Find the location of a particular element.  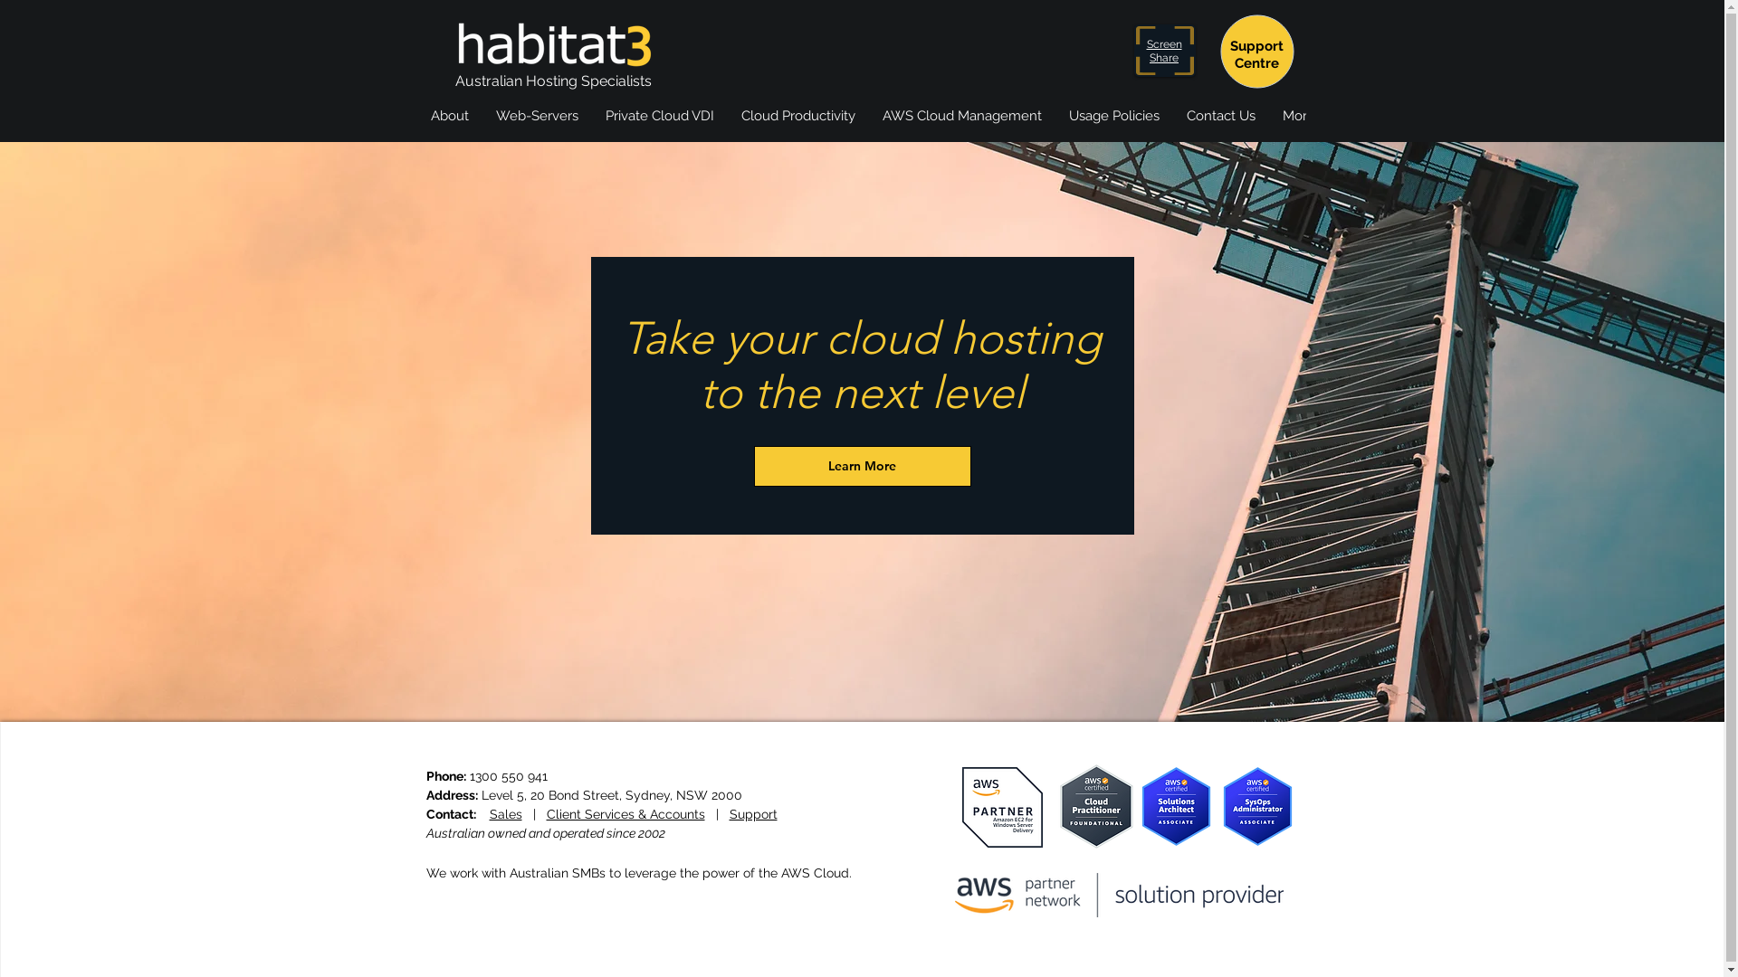

Sales is located at coordinates (505, 814).